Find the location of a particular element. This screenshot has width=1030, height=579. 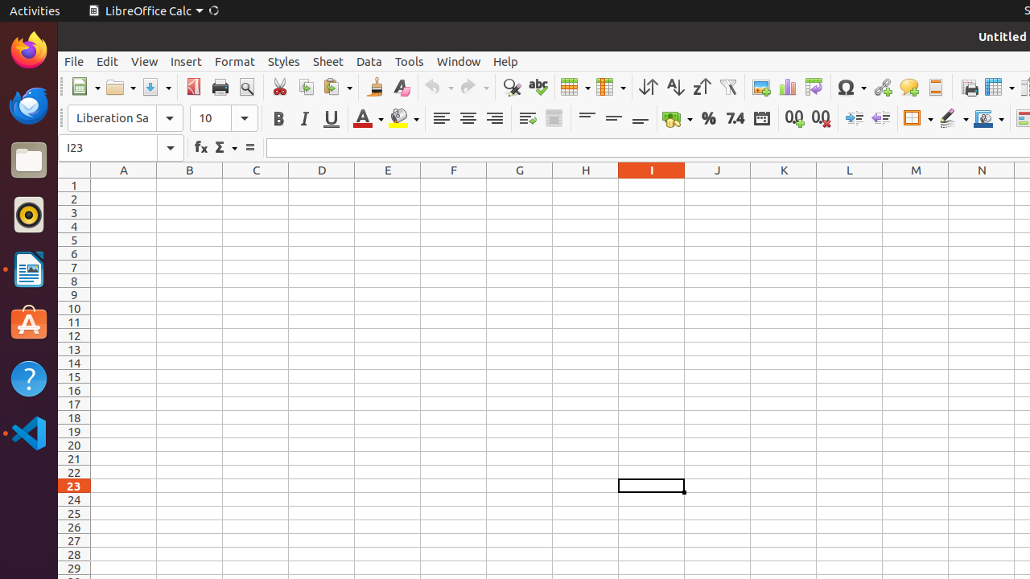

F1 is located at coordinates (454, 185).